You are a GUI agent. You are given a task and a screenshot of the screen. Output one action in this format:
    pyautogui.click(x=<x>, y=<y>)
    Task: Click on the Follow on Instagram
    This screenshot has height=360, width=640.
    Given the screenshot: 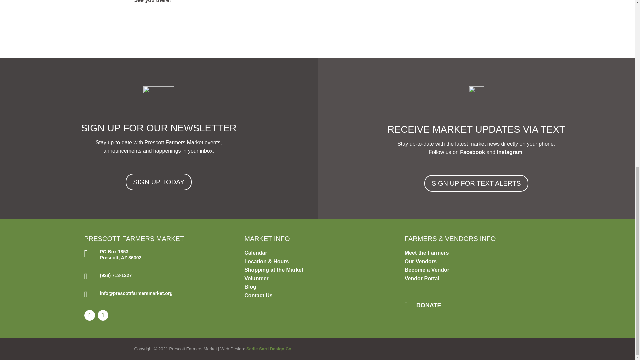 What is the action you would take?
    pyautogui.click(x=103, y=315)
    